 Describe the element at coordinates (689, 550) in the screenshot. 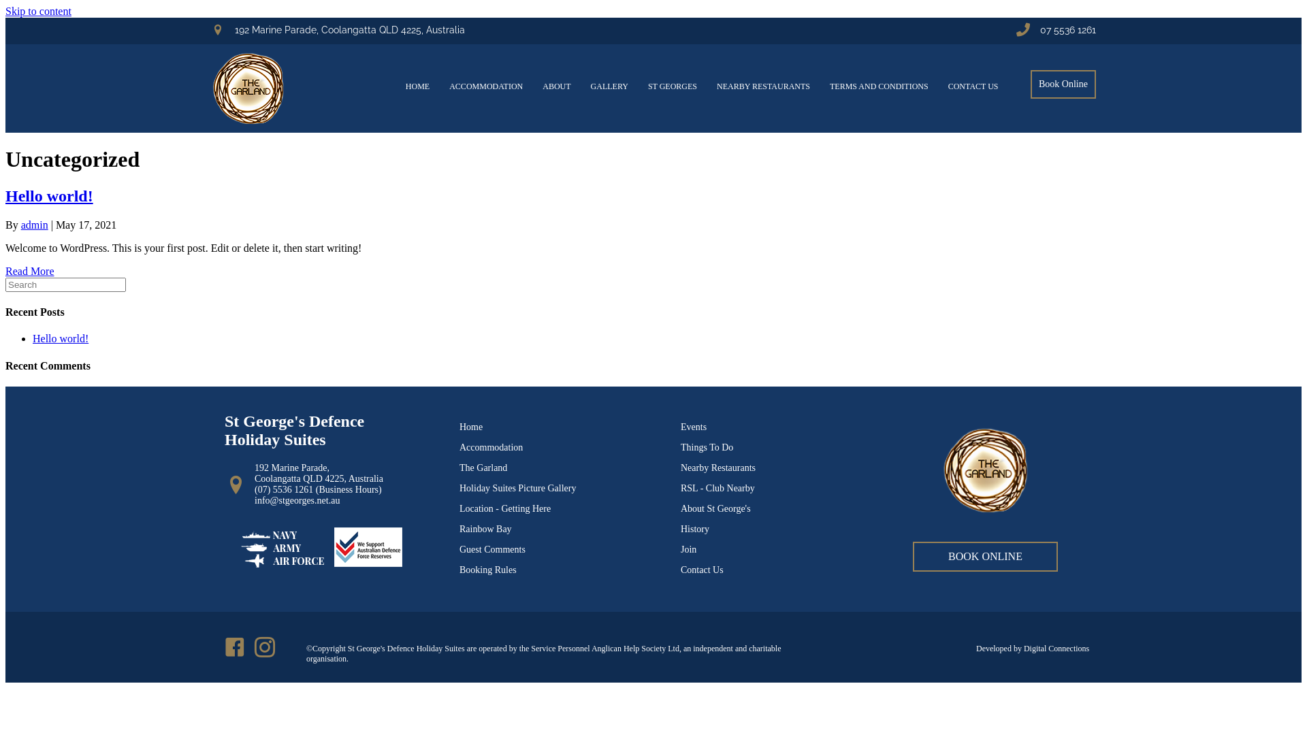

I see `Join` at that location.